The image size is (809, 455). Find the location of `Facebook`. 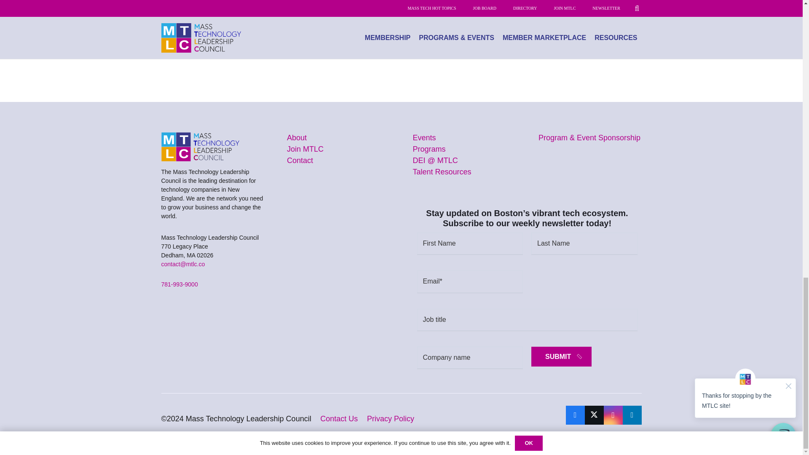

Facebook is located at coordinates (575, 415).